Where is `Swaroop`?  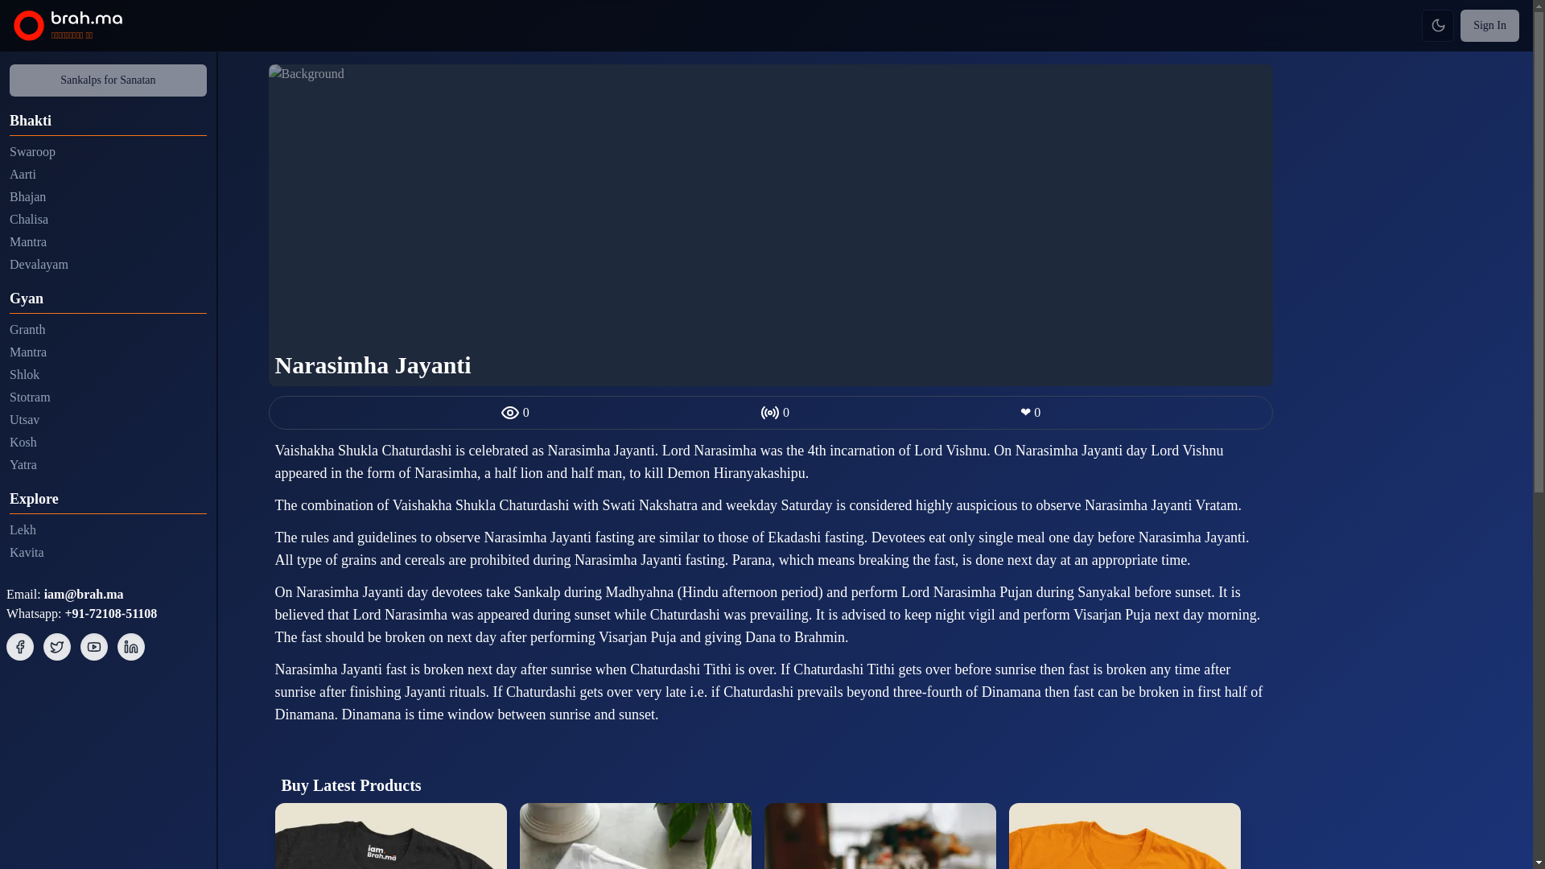 Swaroop is located at coordinates (108, 151).